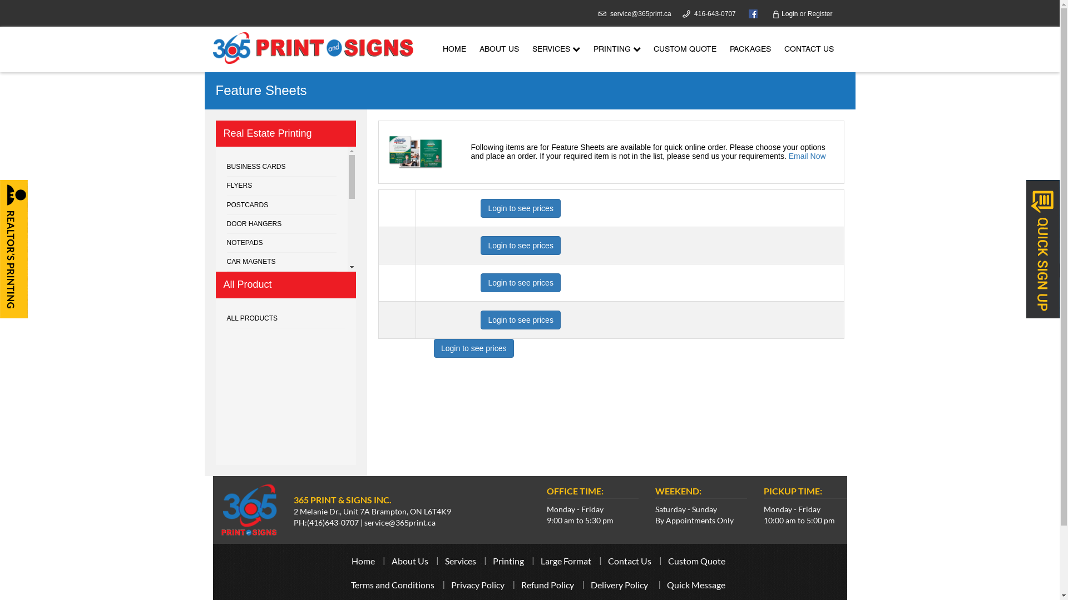  I want to click on SERVICES, so click(556, 50).